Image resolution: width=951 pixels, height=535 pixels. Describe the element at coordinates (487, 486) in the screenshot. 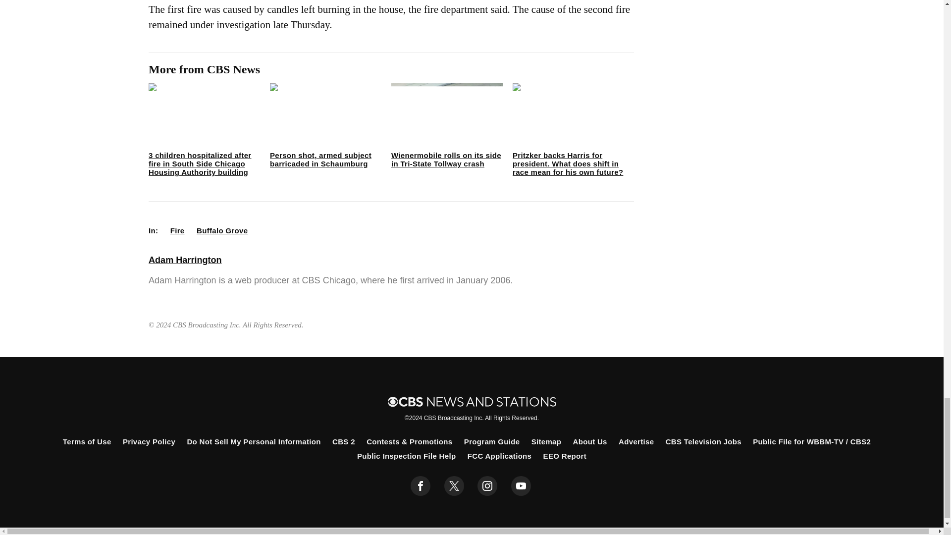

I see `instagram` at that location.